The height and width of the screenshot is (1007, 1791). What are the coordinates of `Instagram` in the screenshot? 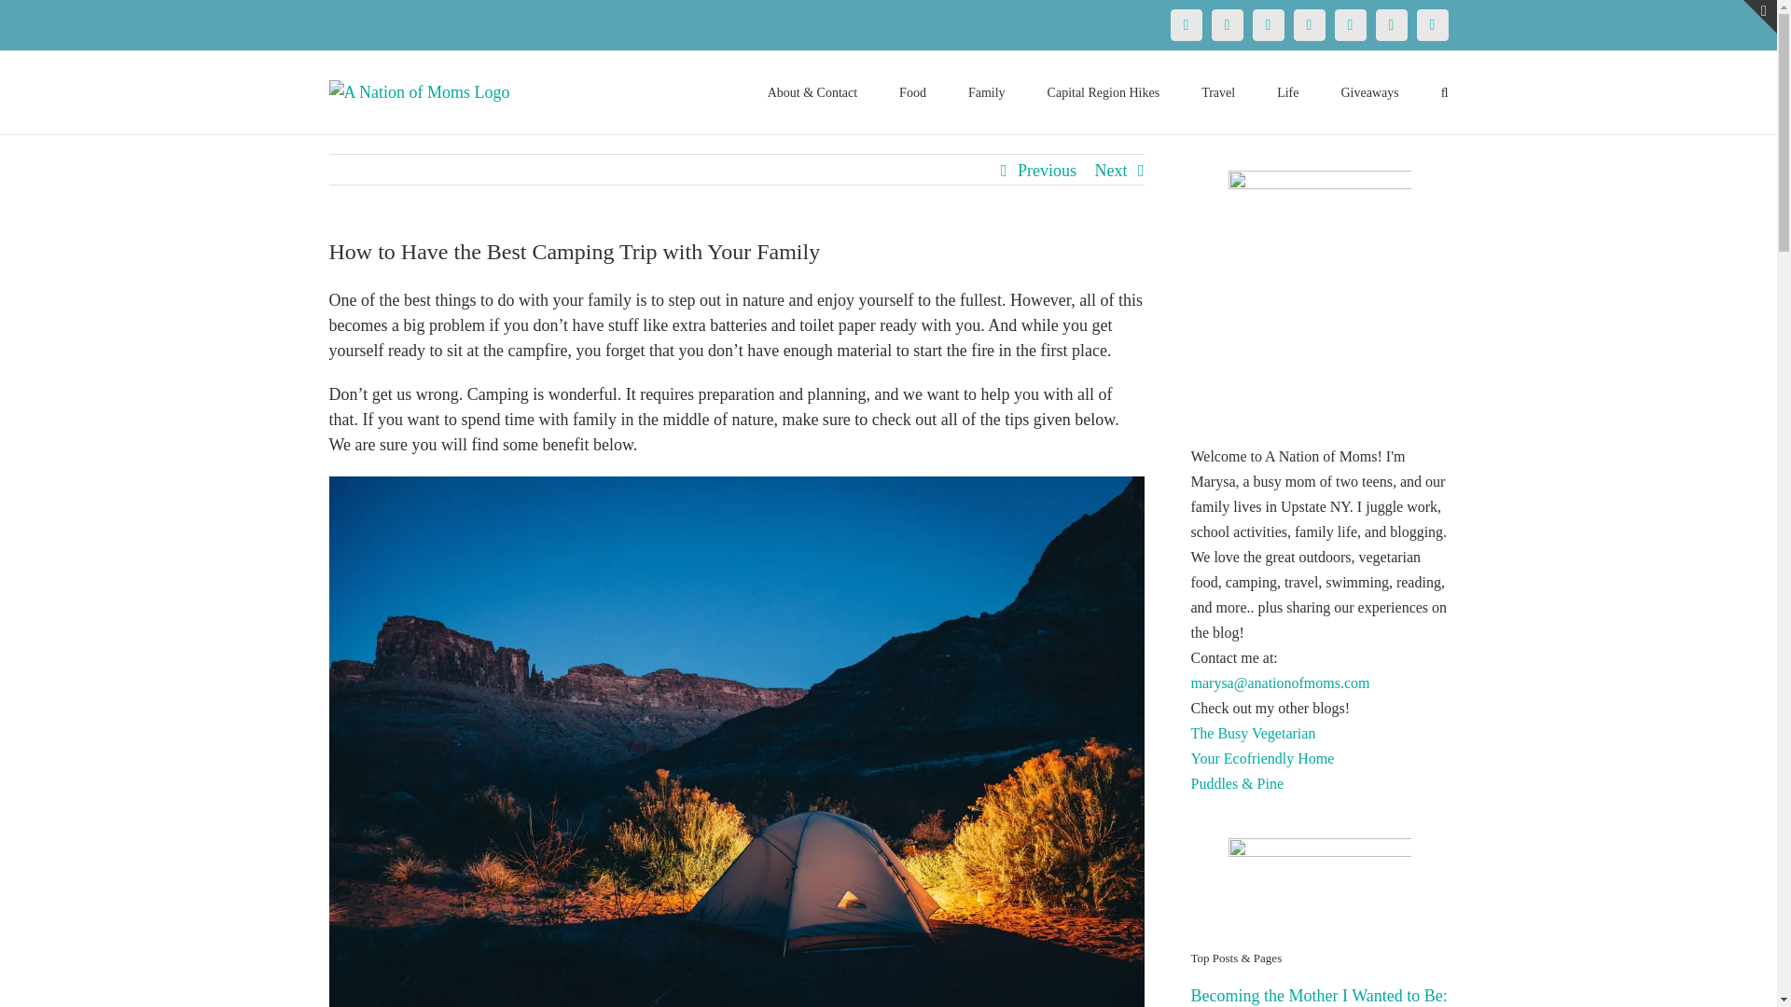 It's located at (1309, 24).